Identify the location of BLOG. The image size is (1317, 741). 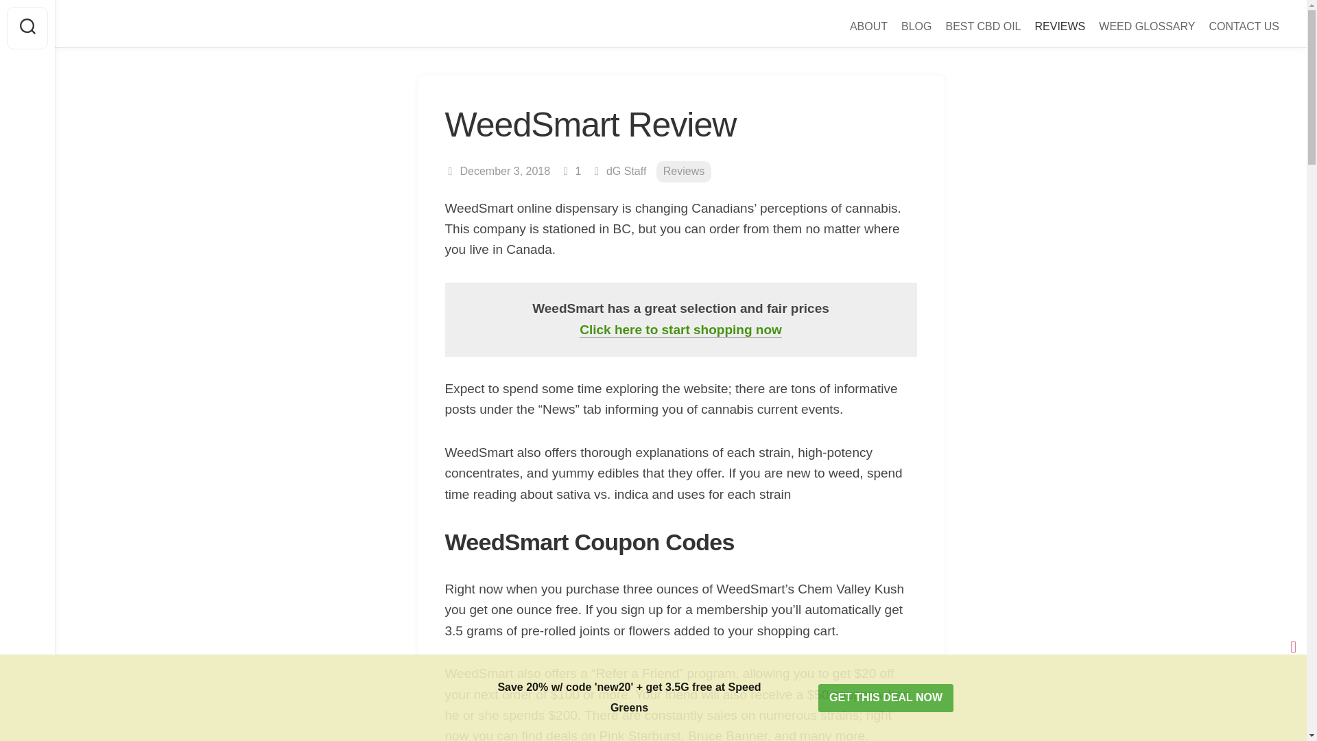
(916, 26).